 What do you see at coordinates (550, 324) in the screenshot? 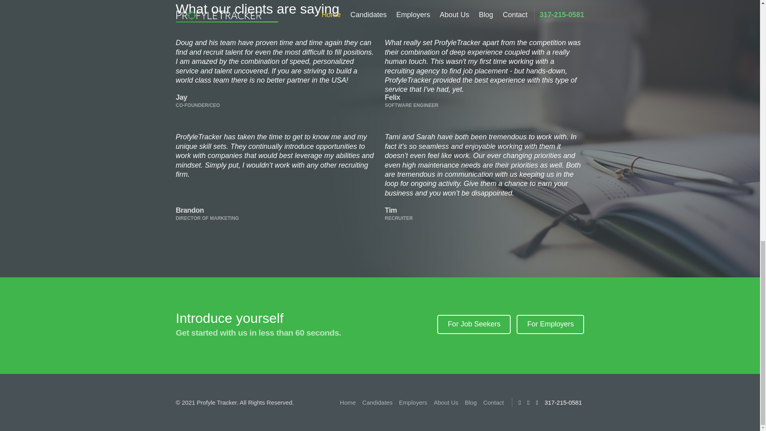
I see `For Employers` at bounding box center [550, 324].